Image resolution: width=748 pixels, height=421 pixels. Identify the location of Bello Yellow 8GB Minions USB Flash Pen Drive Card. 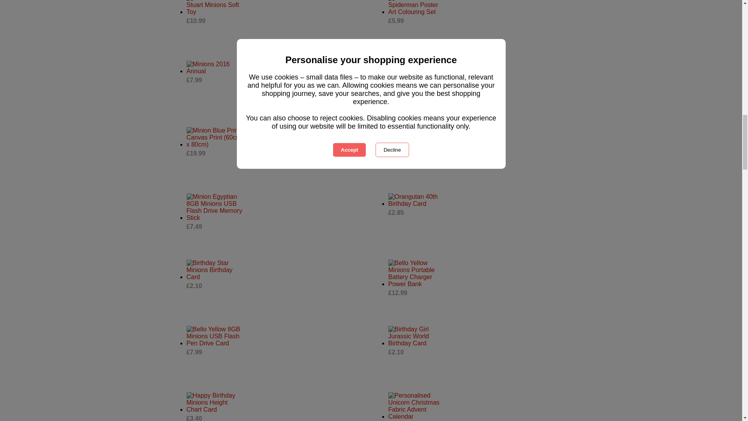
(214, 336).